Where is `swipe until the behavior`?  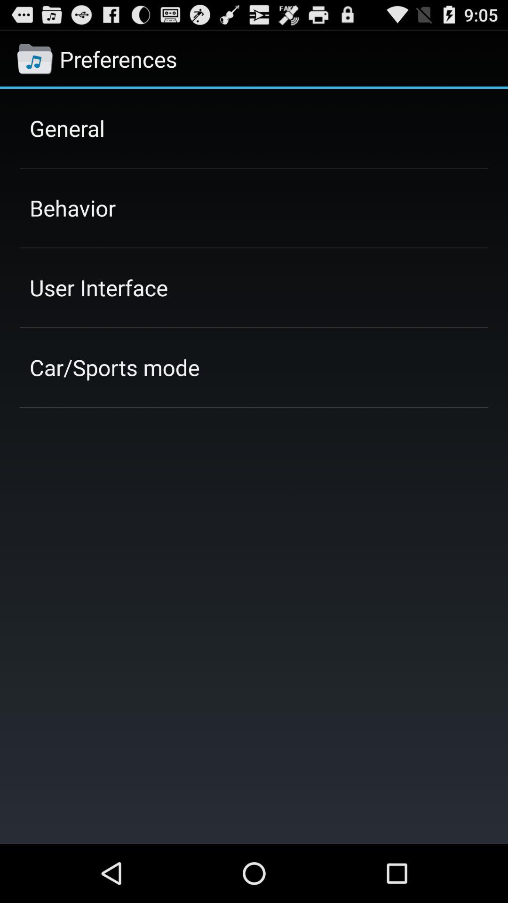
swipe until the behavior is located at coordinates (72, 208).